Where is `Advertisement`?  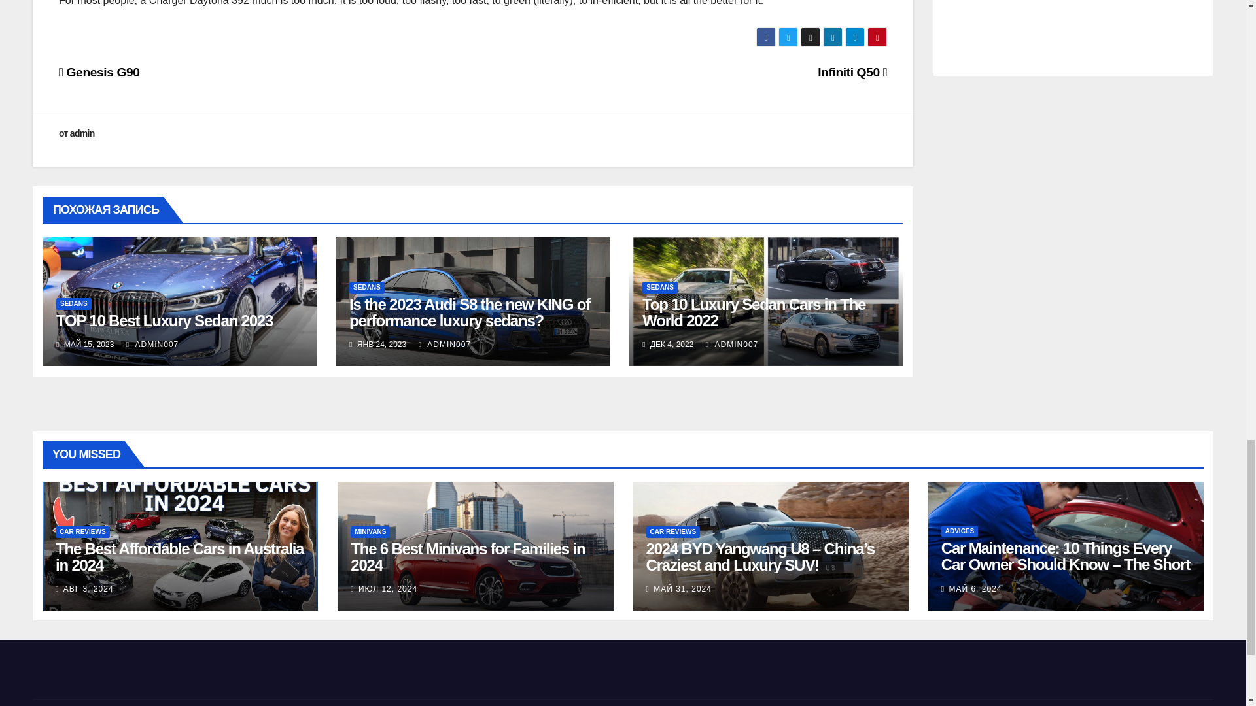 Advertisement is located at coordinates (1073, 34).